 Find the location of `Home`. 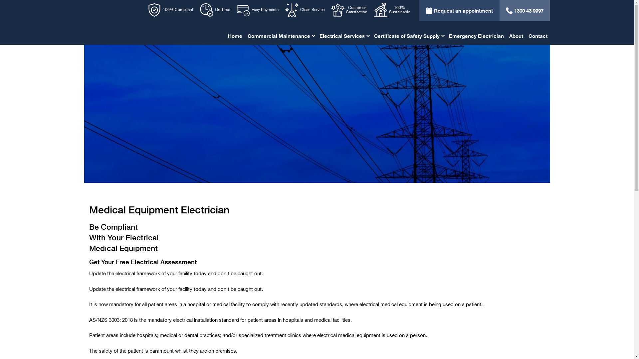

Home is located at coordinates (235, 36).